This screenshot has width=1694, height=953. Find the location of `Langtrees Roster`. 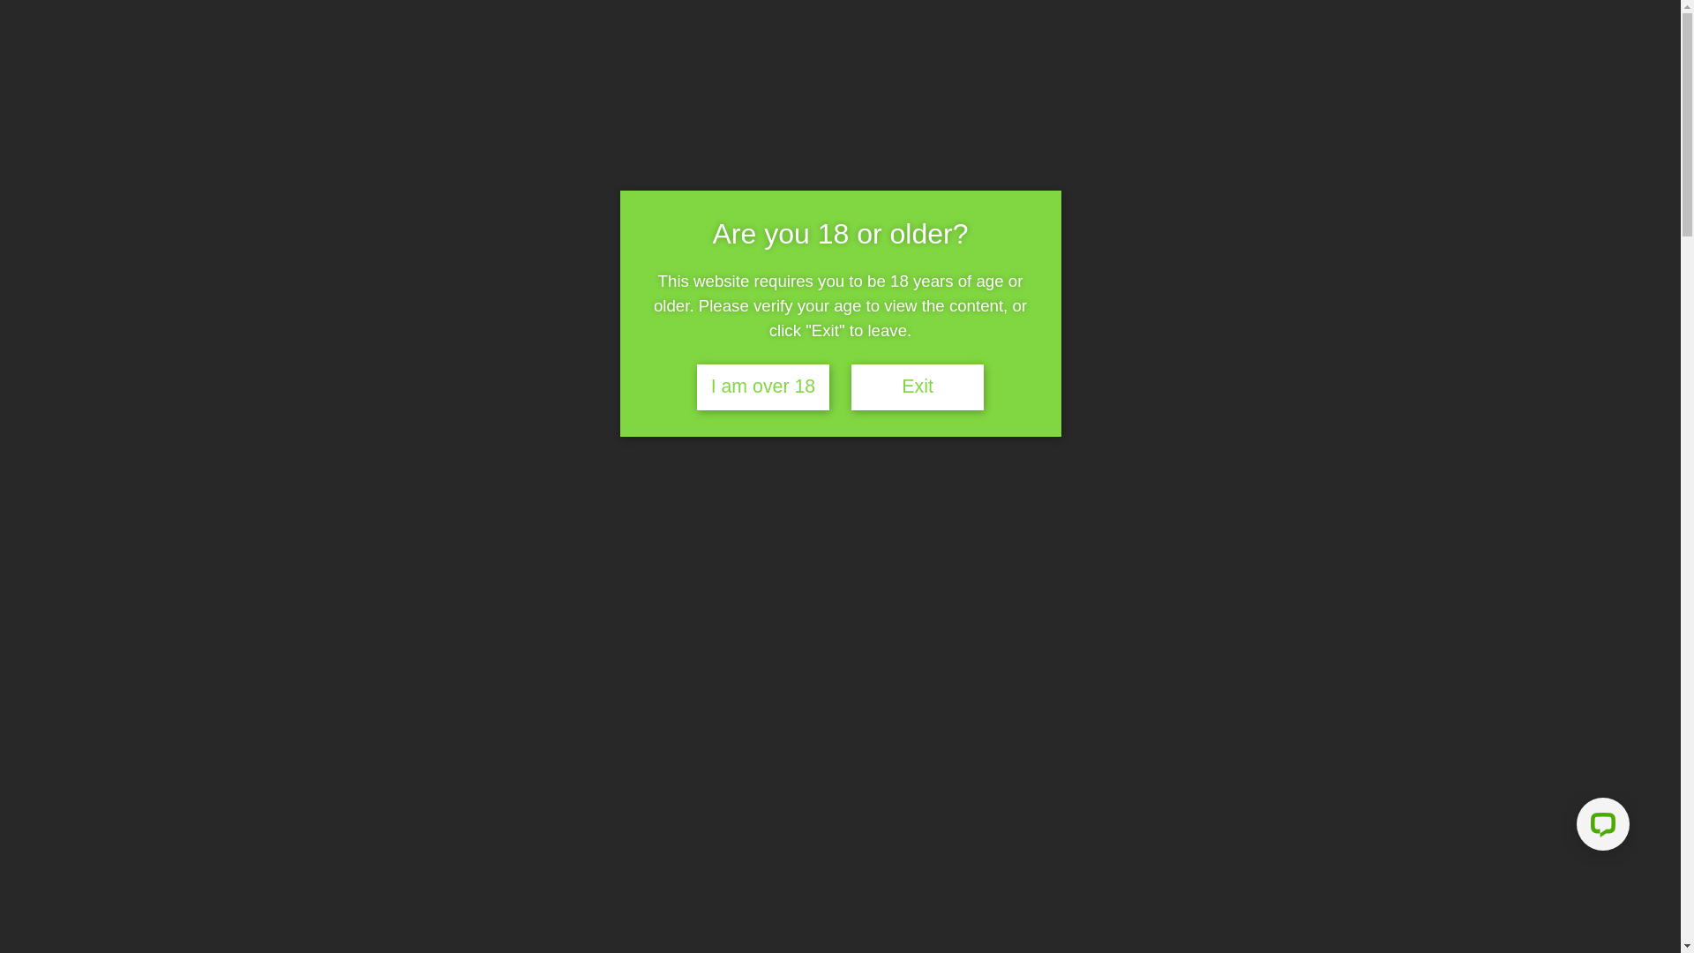

Langtrees Roster is located at coordinates (773, 168).